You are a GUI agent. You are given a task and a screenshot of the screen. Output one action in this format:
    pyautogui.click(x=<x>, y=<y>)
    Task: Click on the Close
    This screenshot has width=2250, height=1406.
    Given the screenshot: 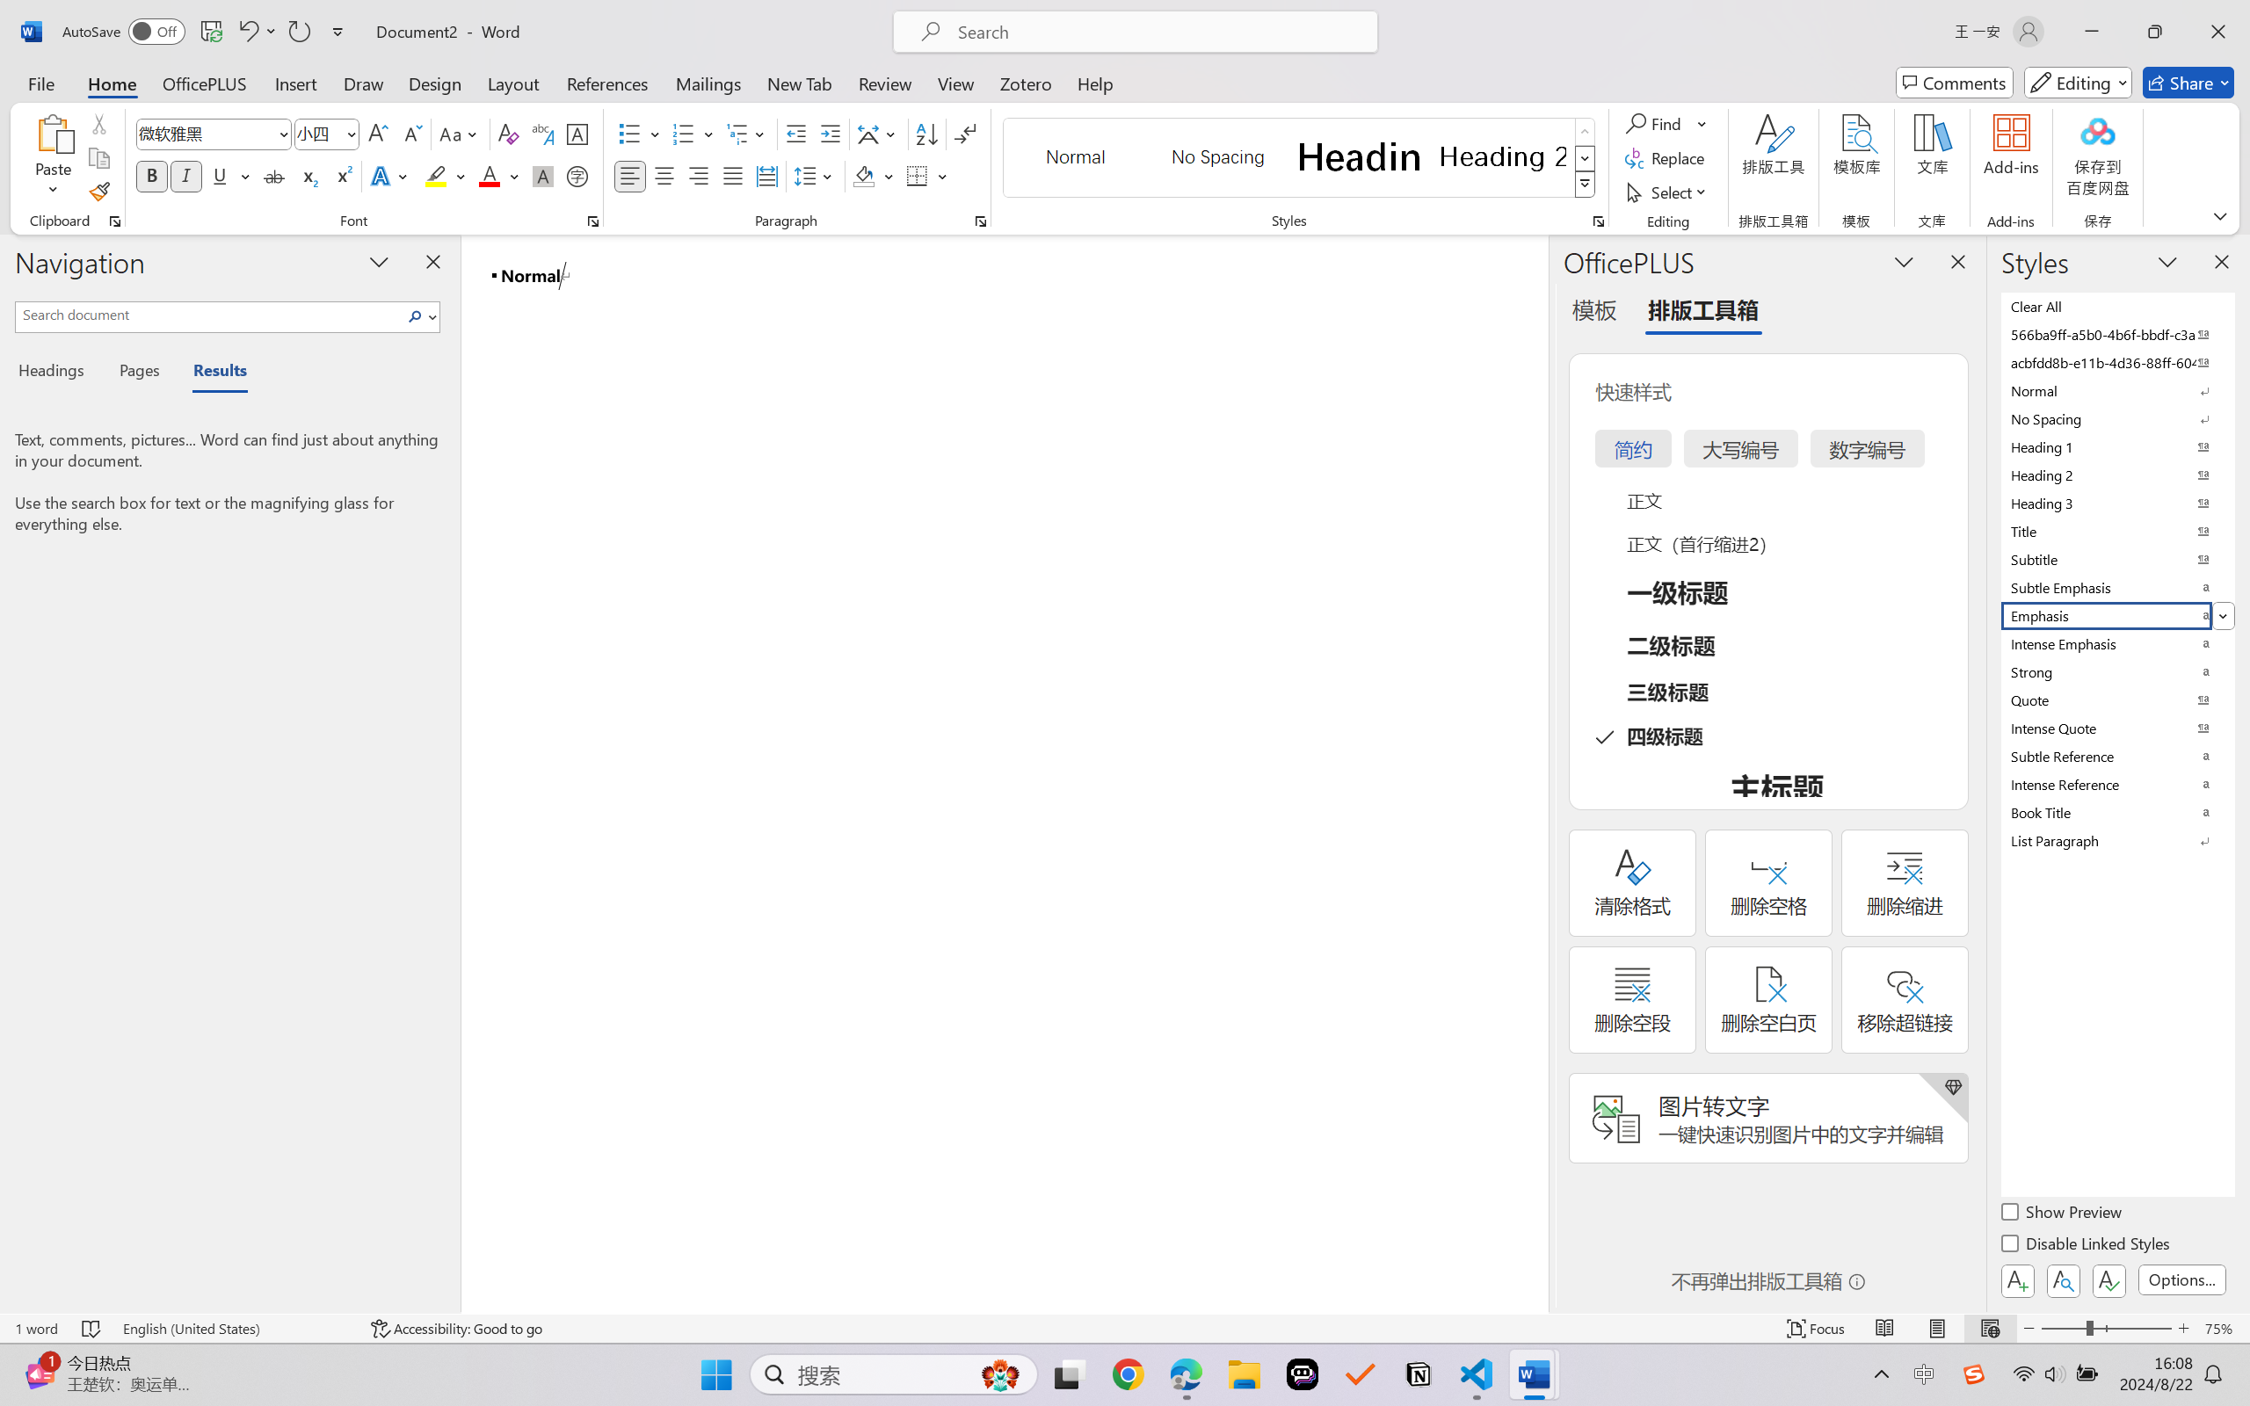 What is the action you would take?
    pyautogui.click(x=2218, y=32)
    